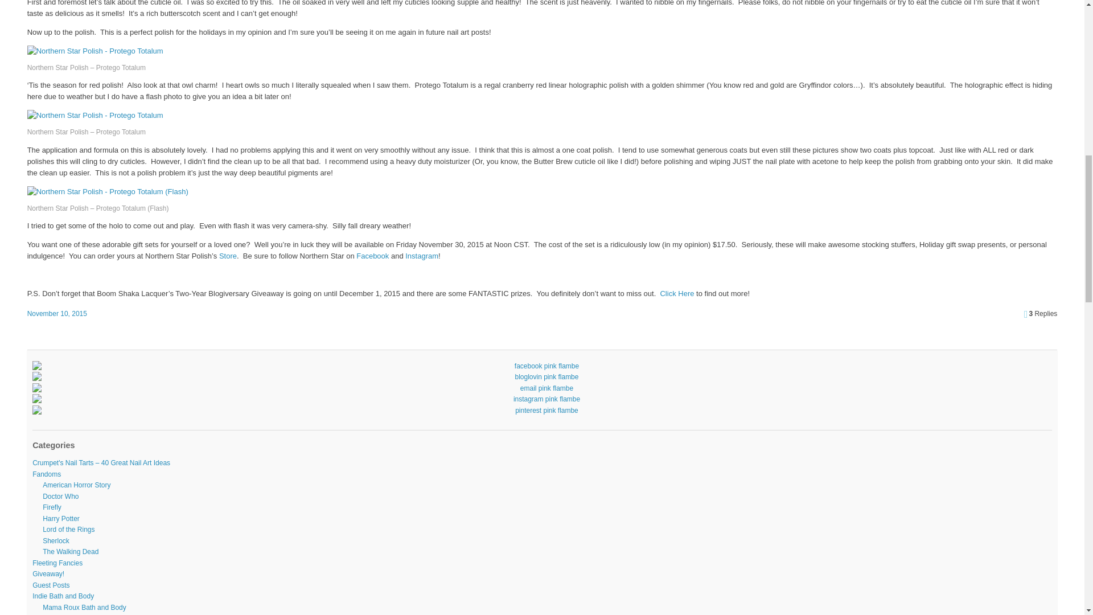  Describe the element at coordinates (50, 614) in the screenshot. I see `Indie Polish` at that location.